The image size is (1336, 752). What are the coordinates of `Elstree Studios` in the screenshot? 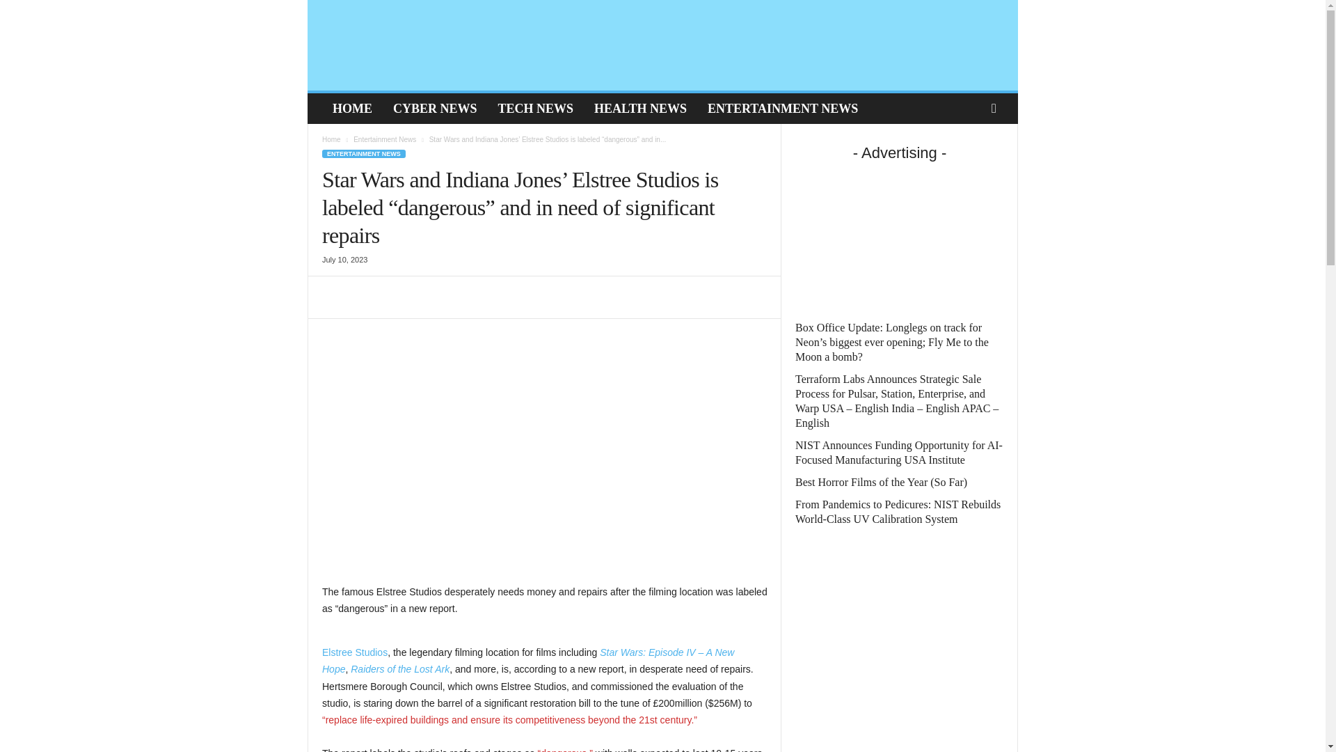 It's located at (354, 652).